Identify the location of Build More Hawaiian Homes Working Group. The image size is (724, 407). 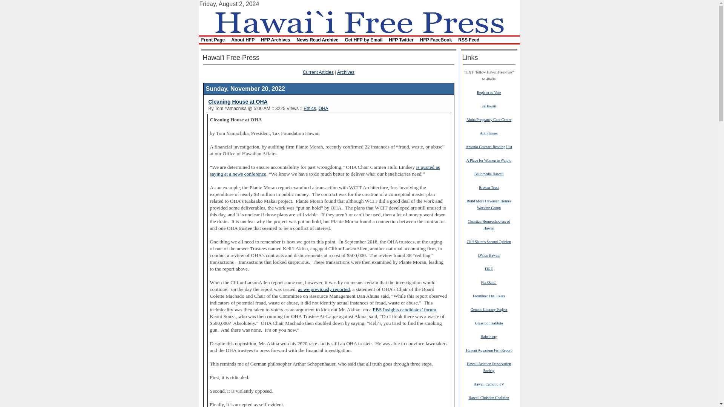
(489, 204).